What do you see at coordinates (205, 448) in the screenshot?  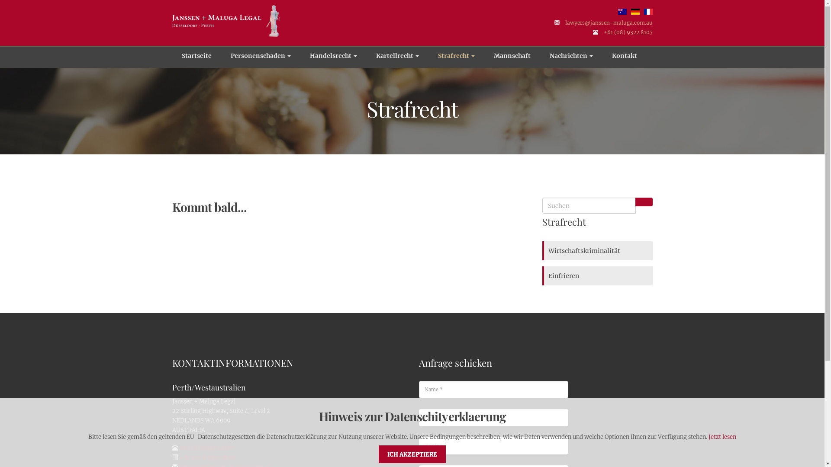 I see `+61 (0) 8 9322 8107` at bounding box center [205, 448].